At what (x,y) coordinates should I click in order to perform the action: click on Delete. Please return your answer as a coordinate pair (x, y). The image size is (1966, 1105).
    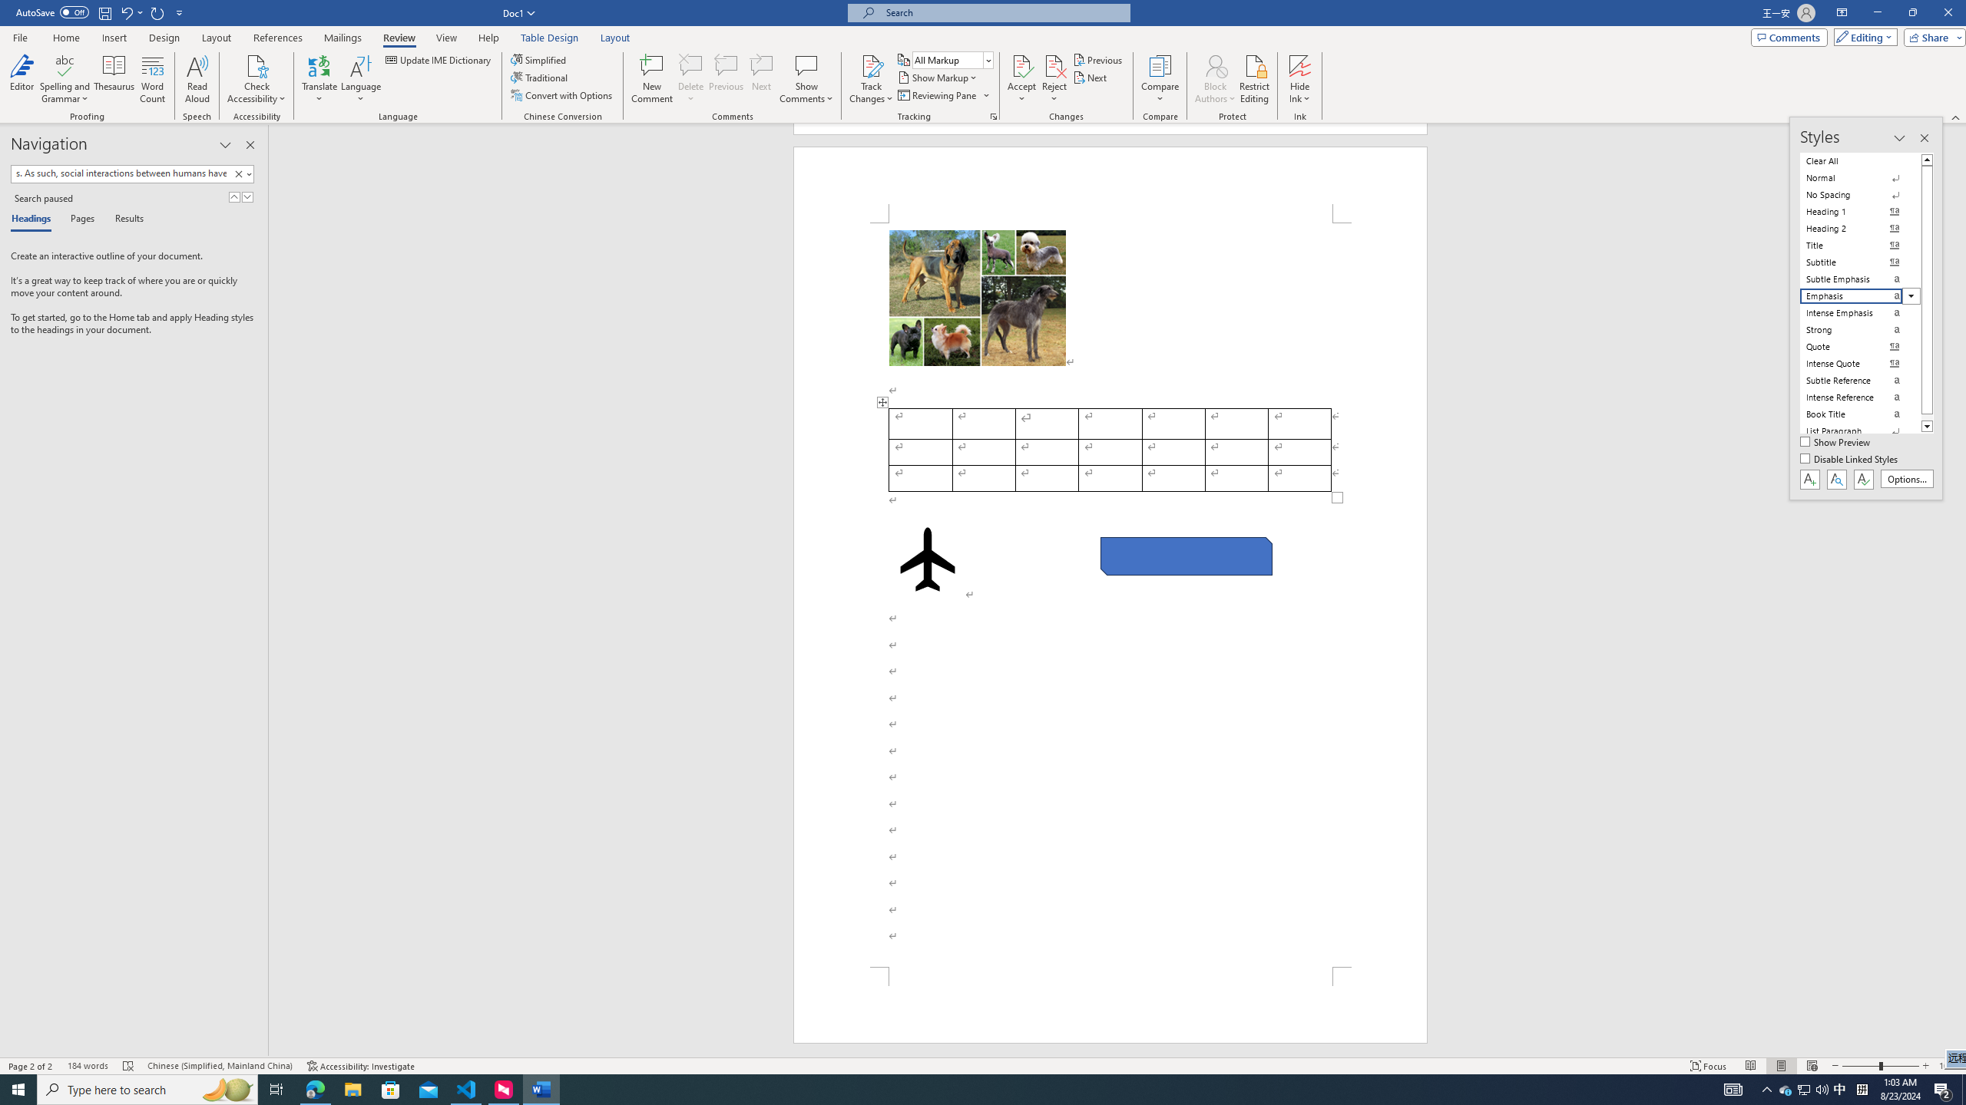
    Looking at the image, I should click on (691, 65).